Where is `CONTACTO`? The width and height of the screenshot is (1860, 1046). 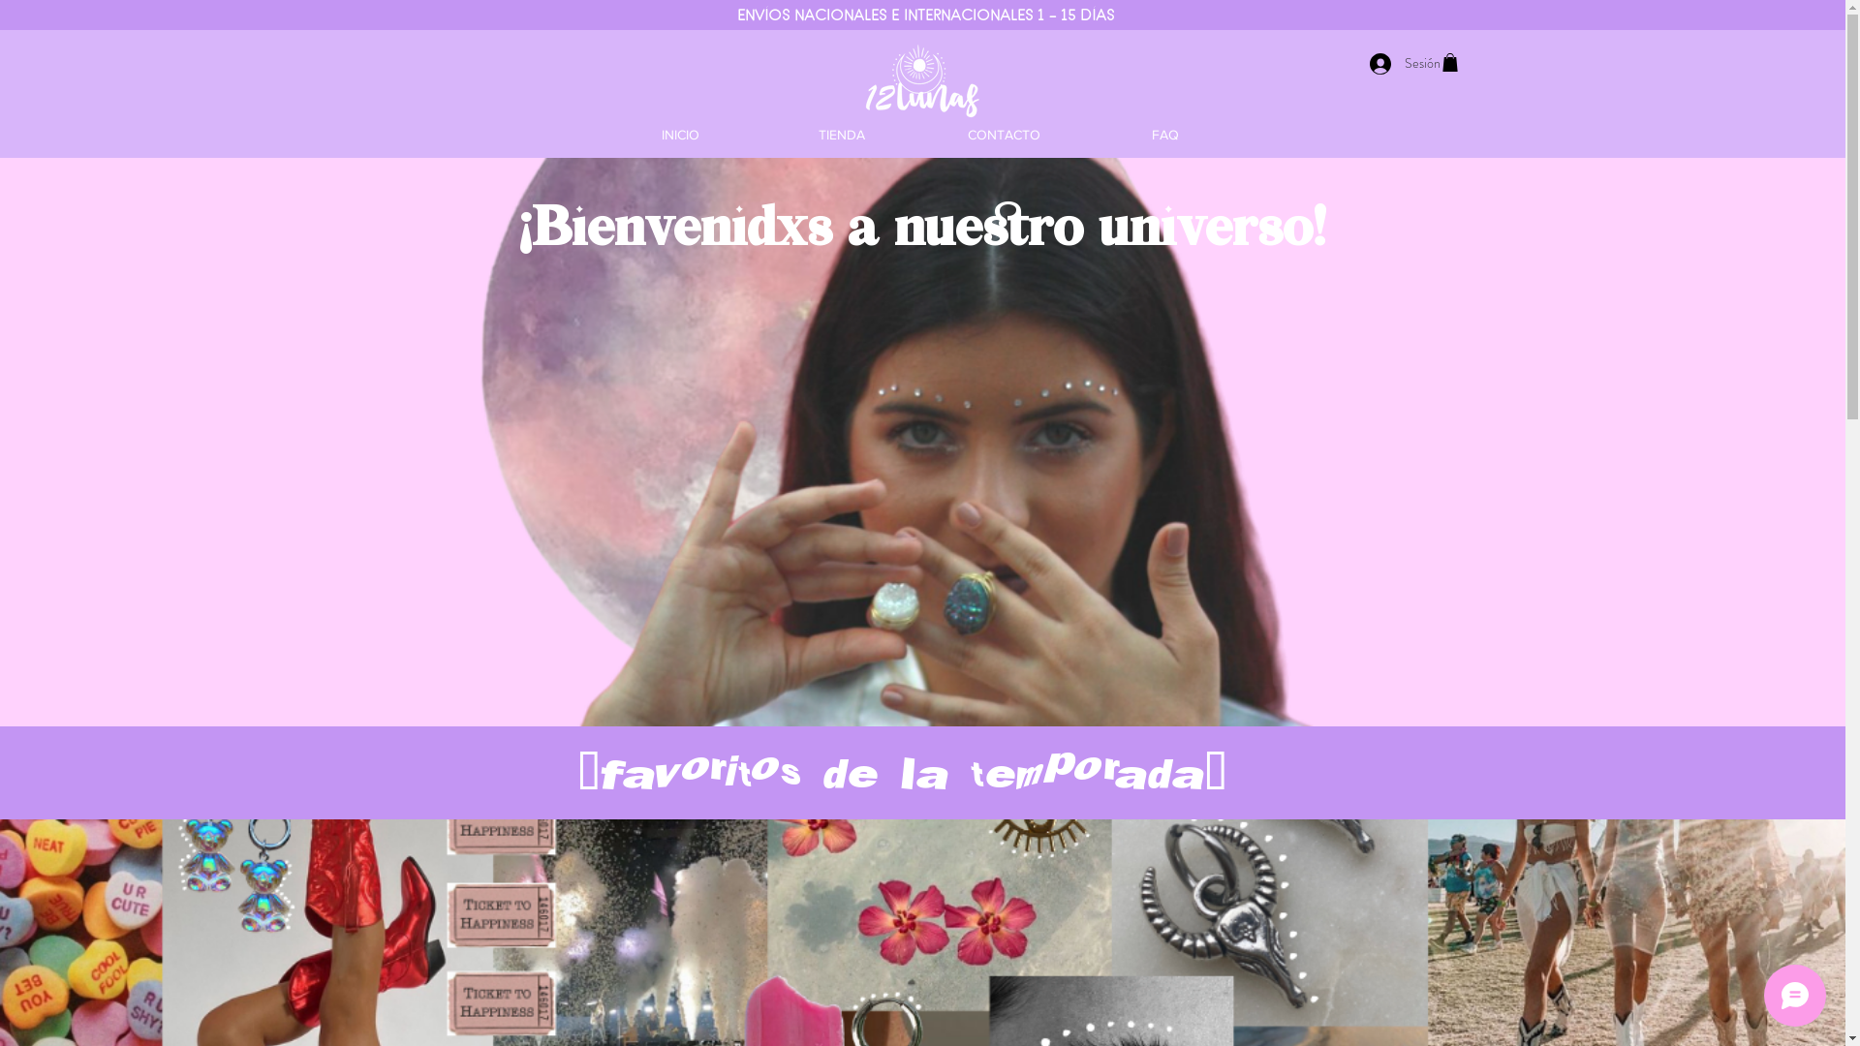 CONTACTO is located at coordinates (1004, 136).